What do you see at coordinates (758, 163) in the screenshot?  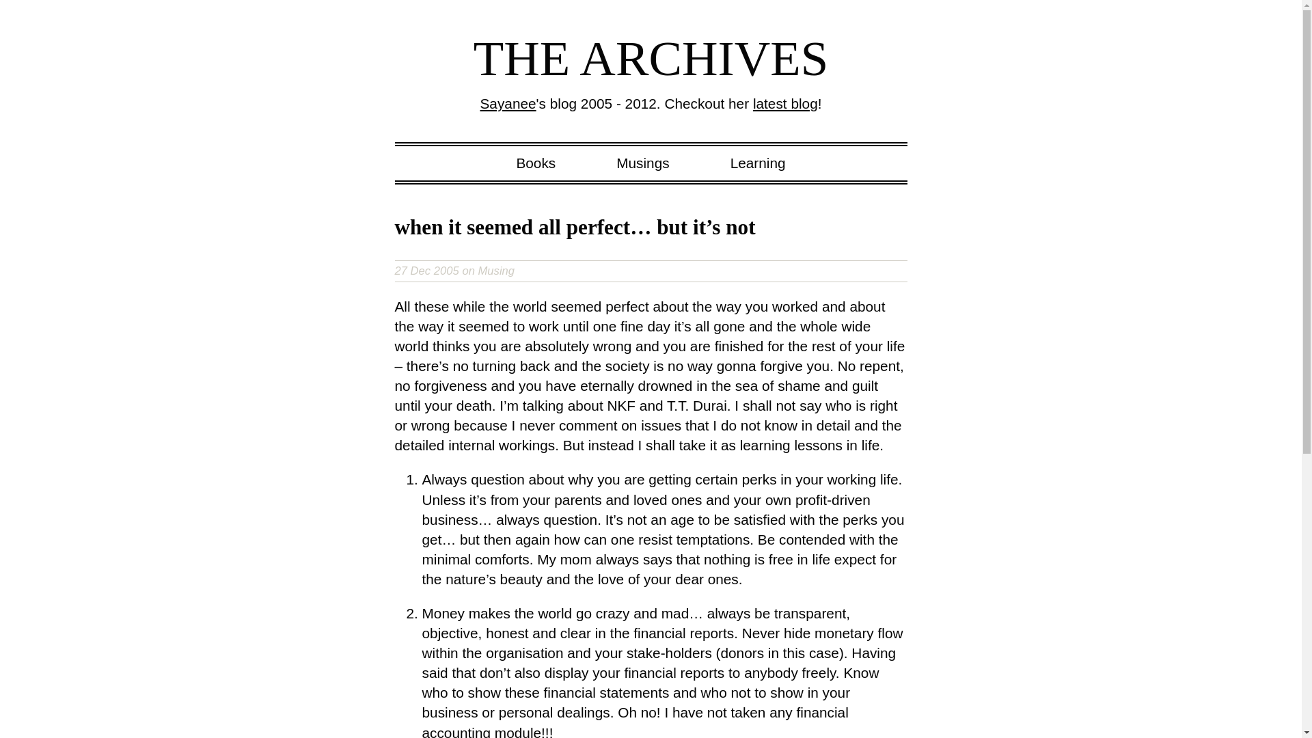 I see `Learning` at bounding box center [758, 163].